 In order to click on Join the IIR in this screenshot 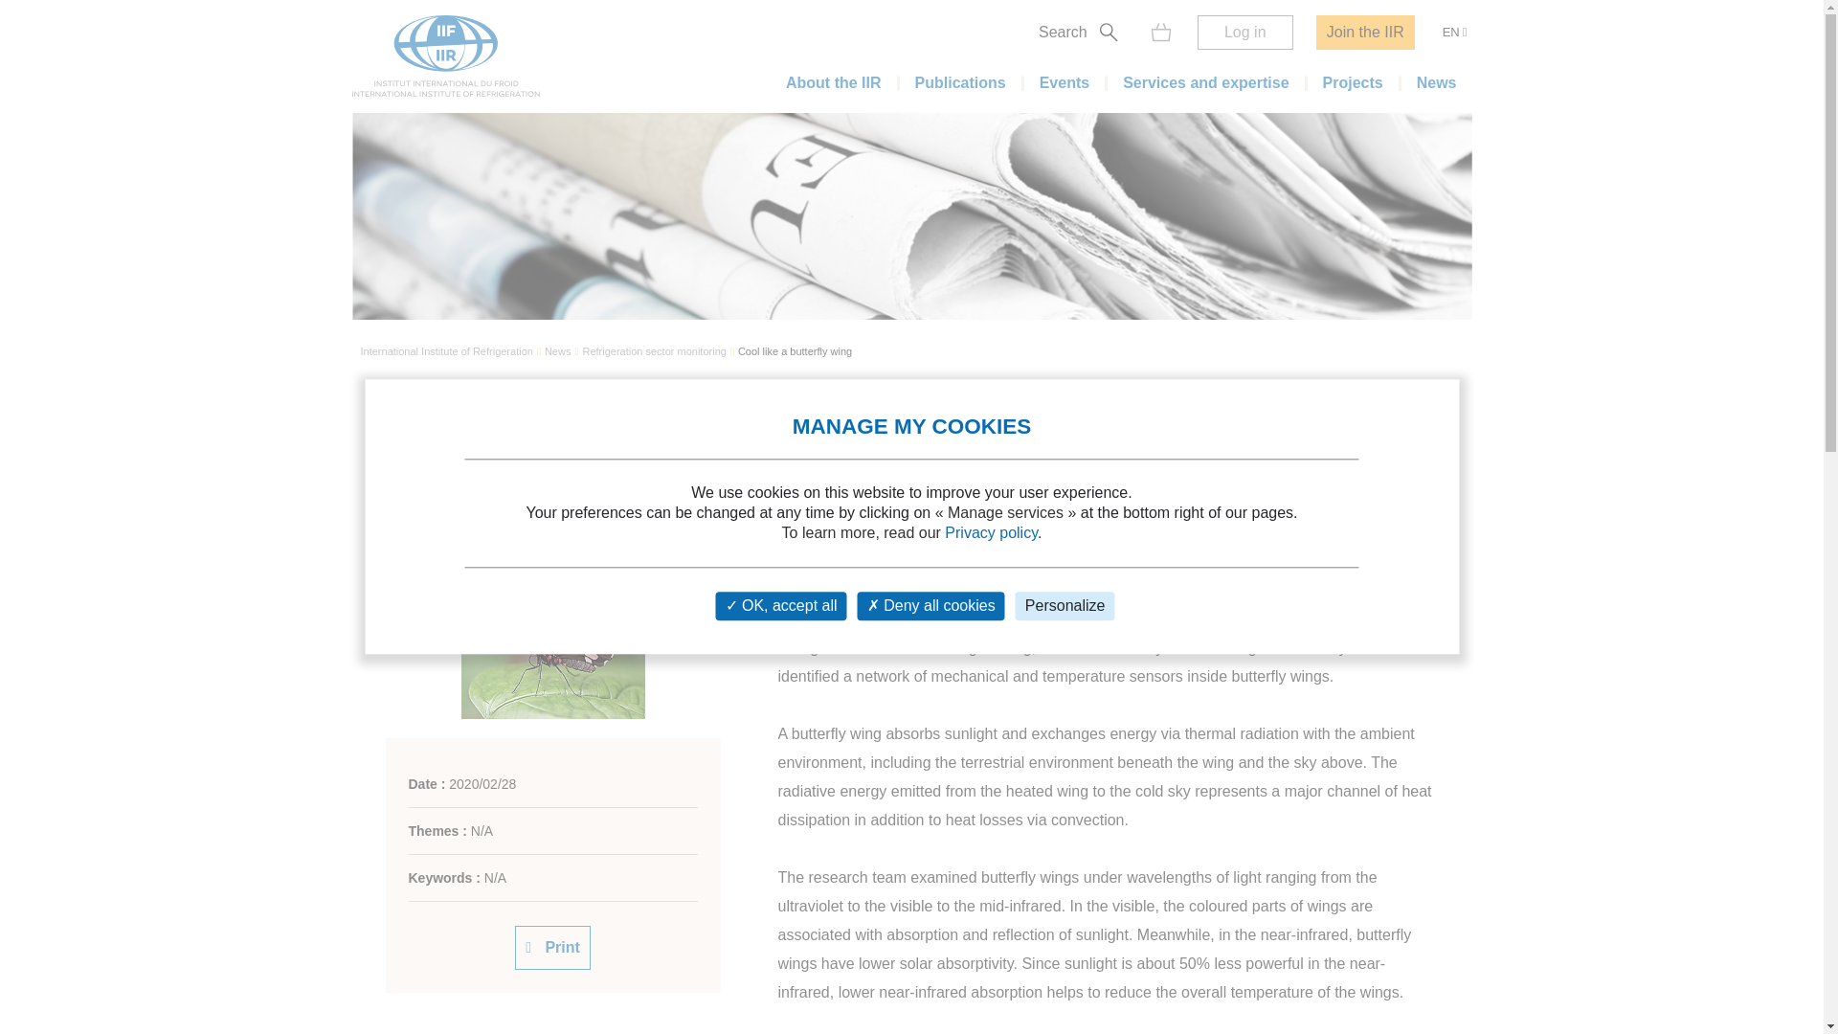, I will do `click(1365, 33)`.